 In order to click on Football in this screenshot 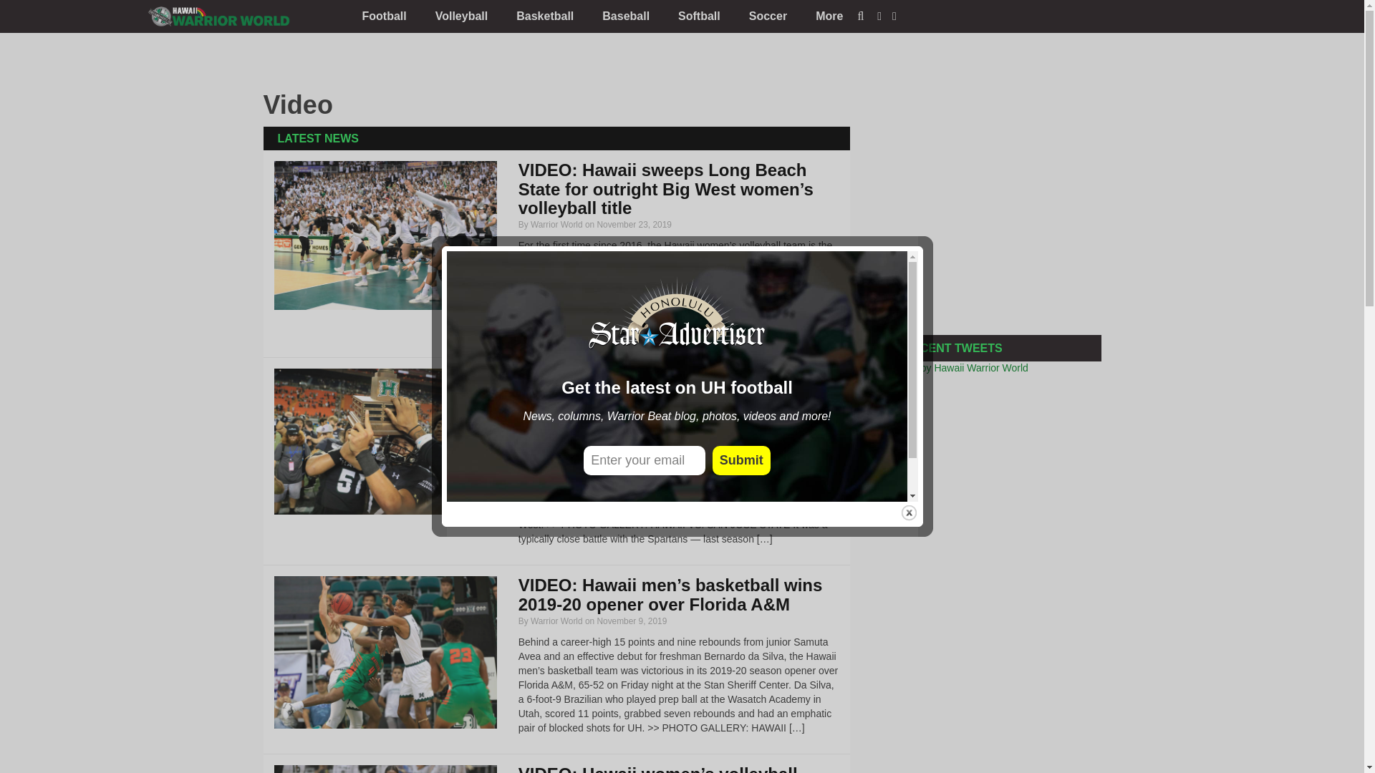, I will do `click(384, 16)`.